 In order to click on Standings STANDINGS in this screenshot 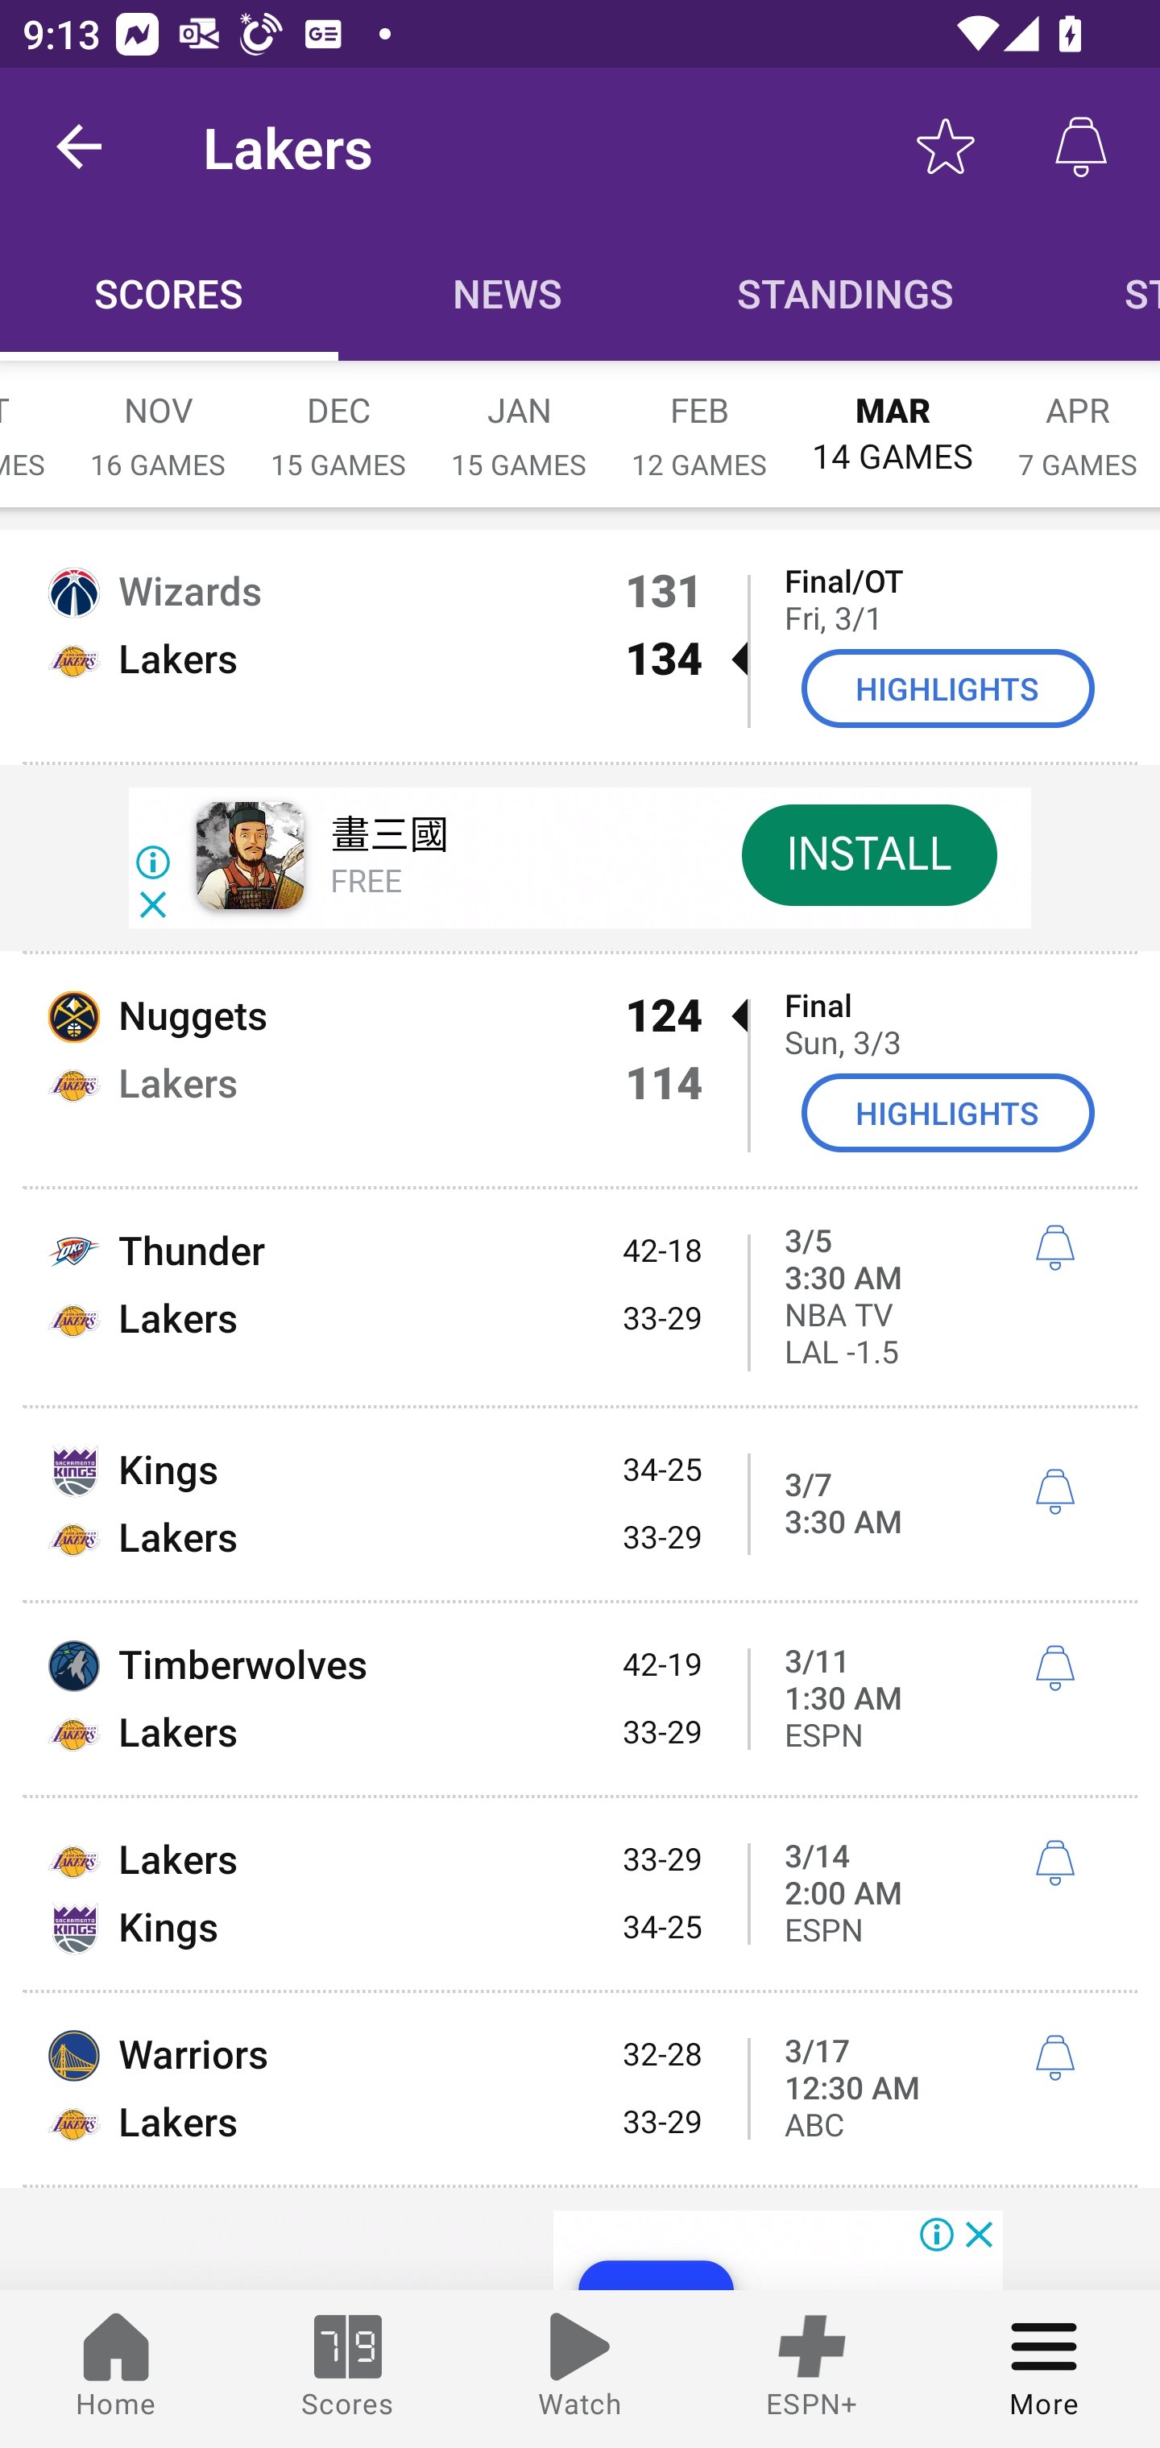, I will do `click(846, 292)`.